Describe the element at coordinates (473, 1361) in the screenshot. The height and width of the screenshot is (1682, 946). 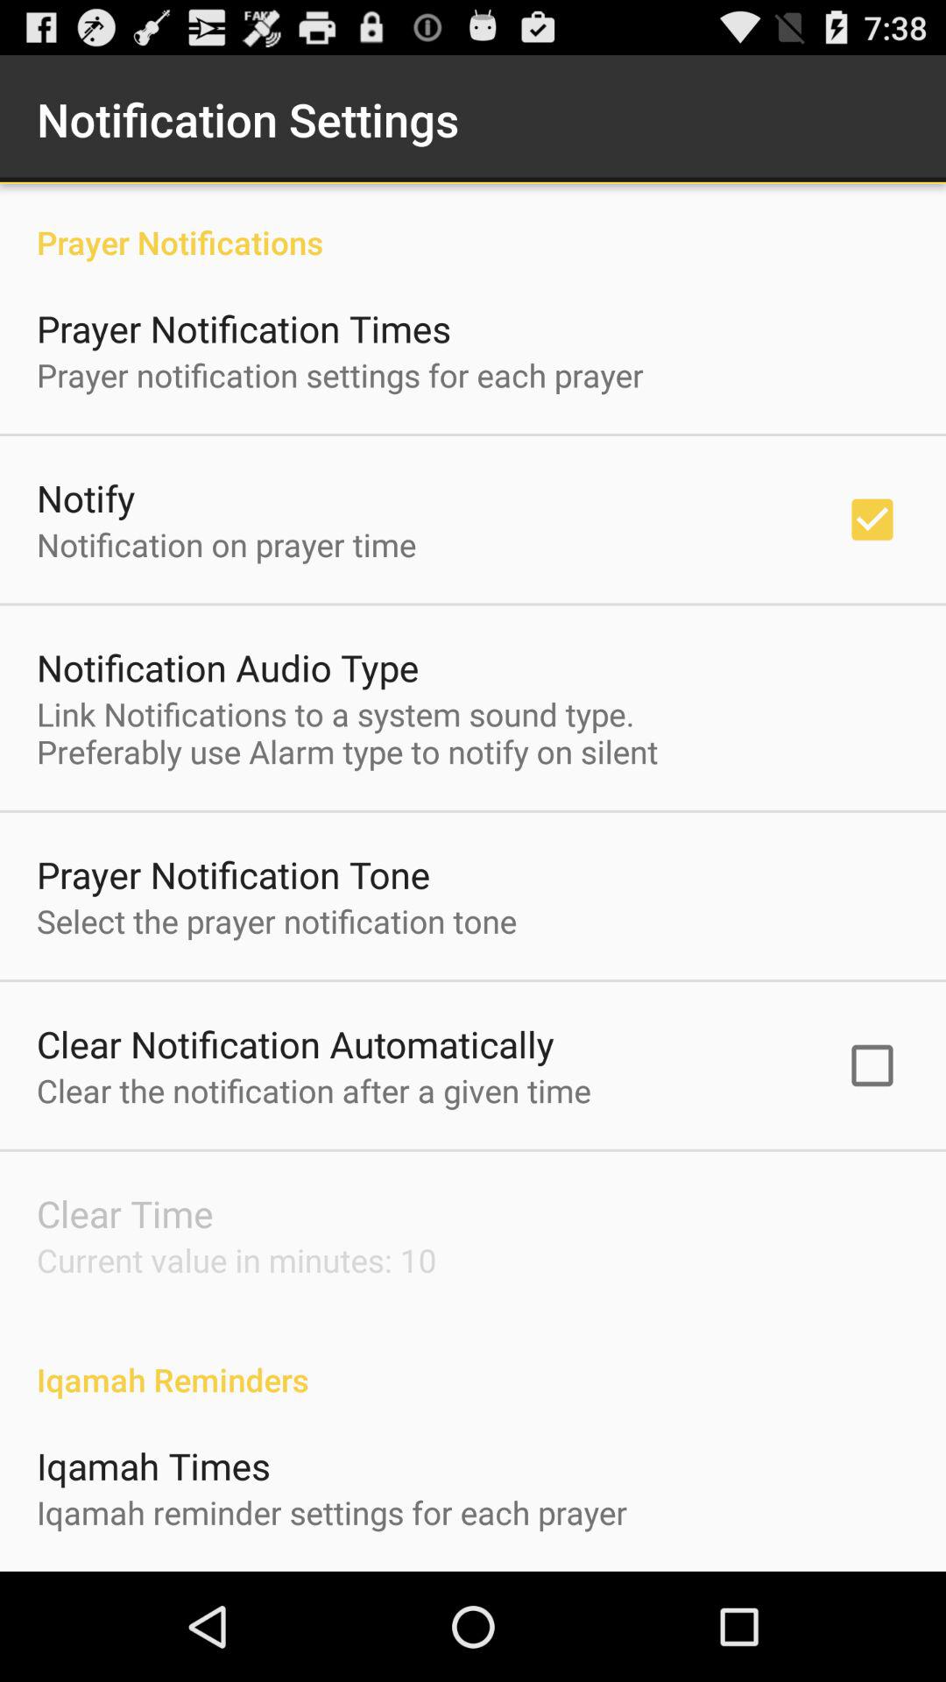
I see `flip until the iqamah reminders item` at that location.